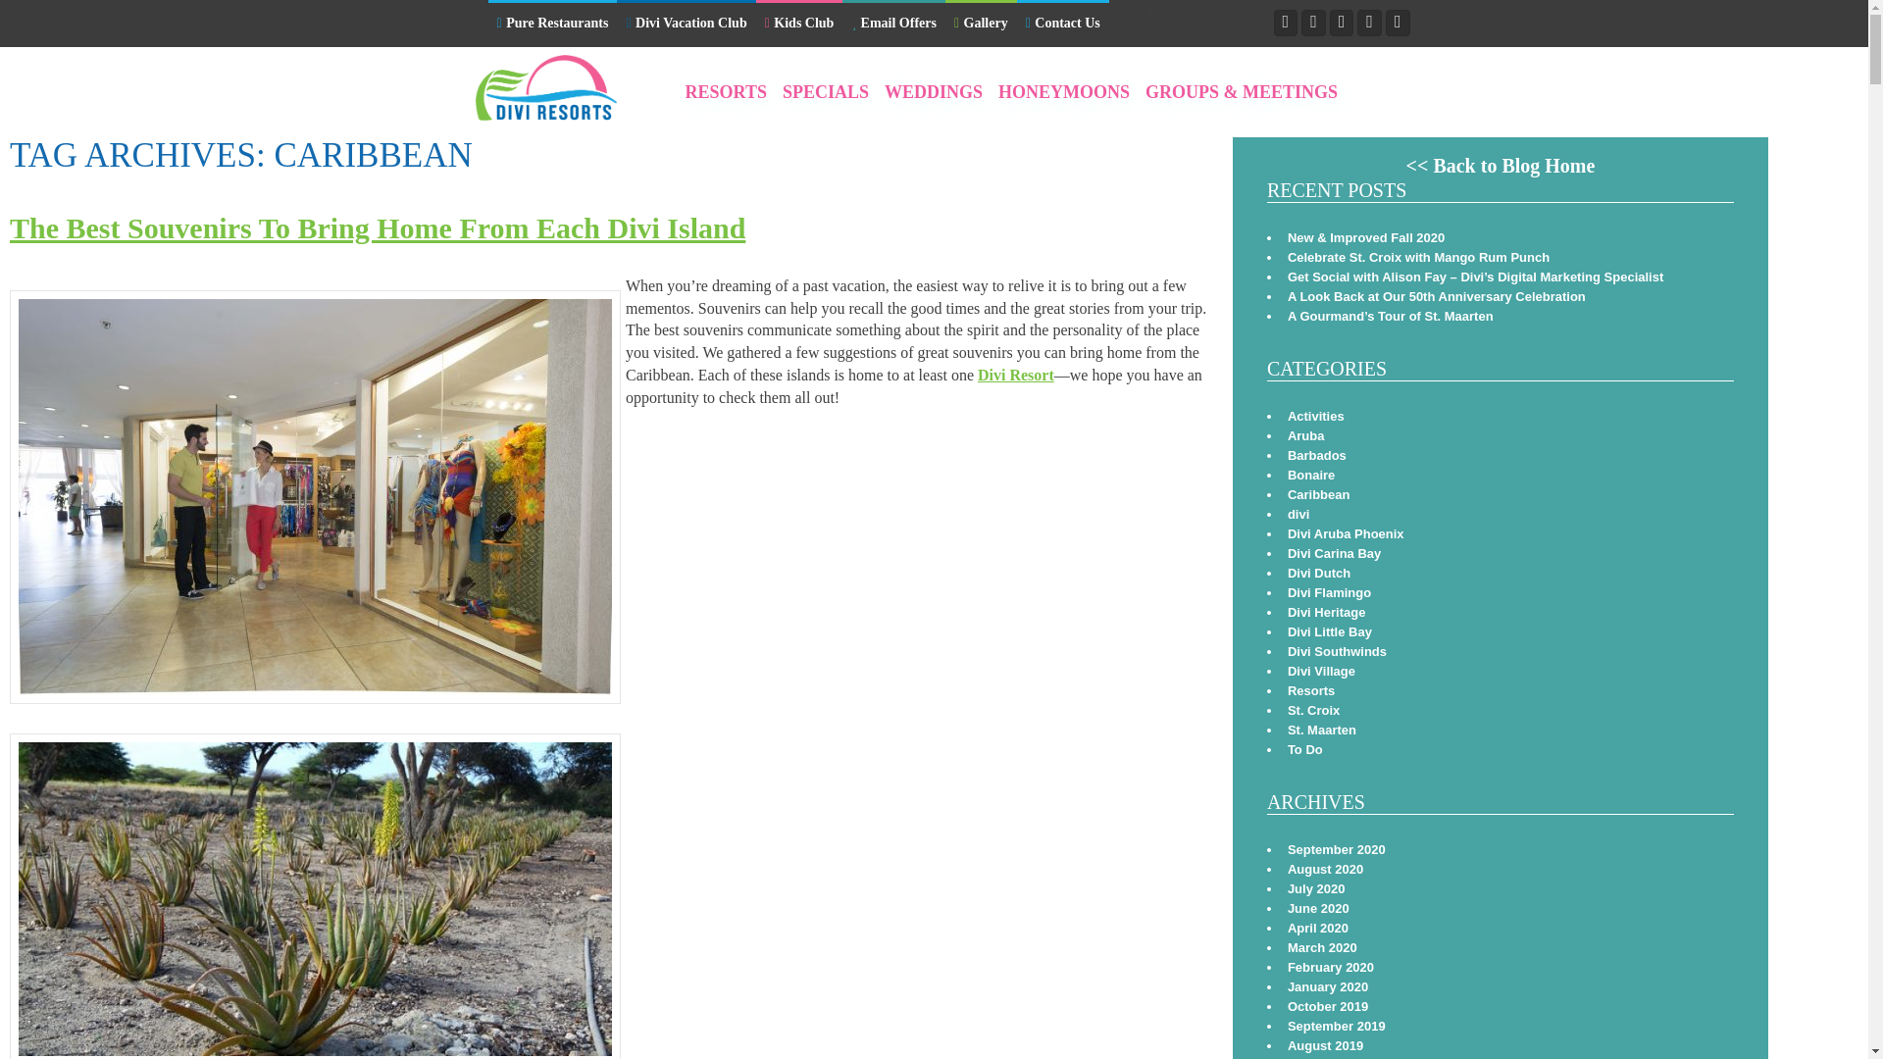 This screenshot has width=1883, height=1059. I want to click on The Best Souvenirs To Bring Home From Each Divi Island, so click(377, 227).